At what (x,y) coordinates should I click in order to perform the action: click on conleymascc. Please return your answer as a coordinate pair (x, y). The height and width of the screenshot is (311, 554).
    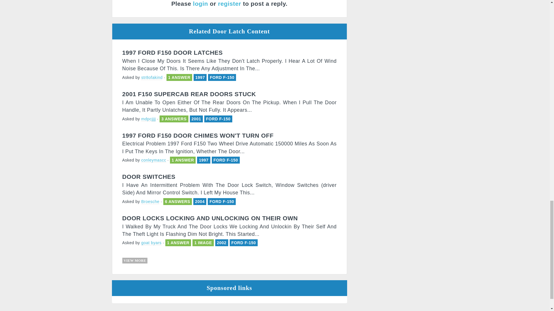
    Looking at the image, I should click on (154, 160).